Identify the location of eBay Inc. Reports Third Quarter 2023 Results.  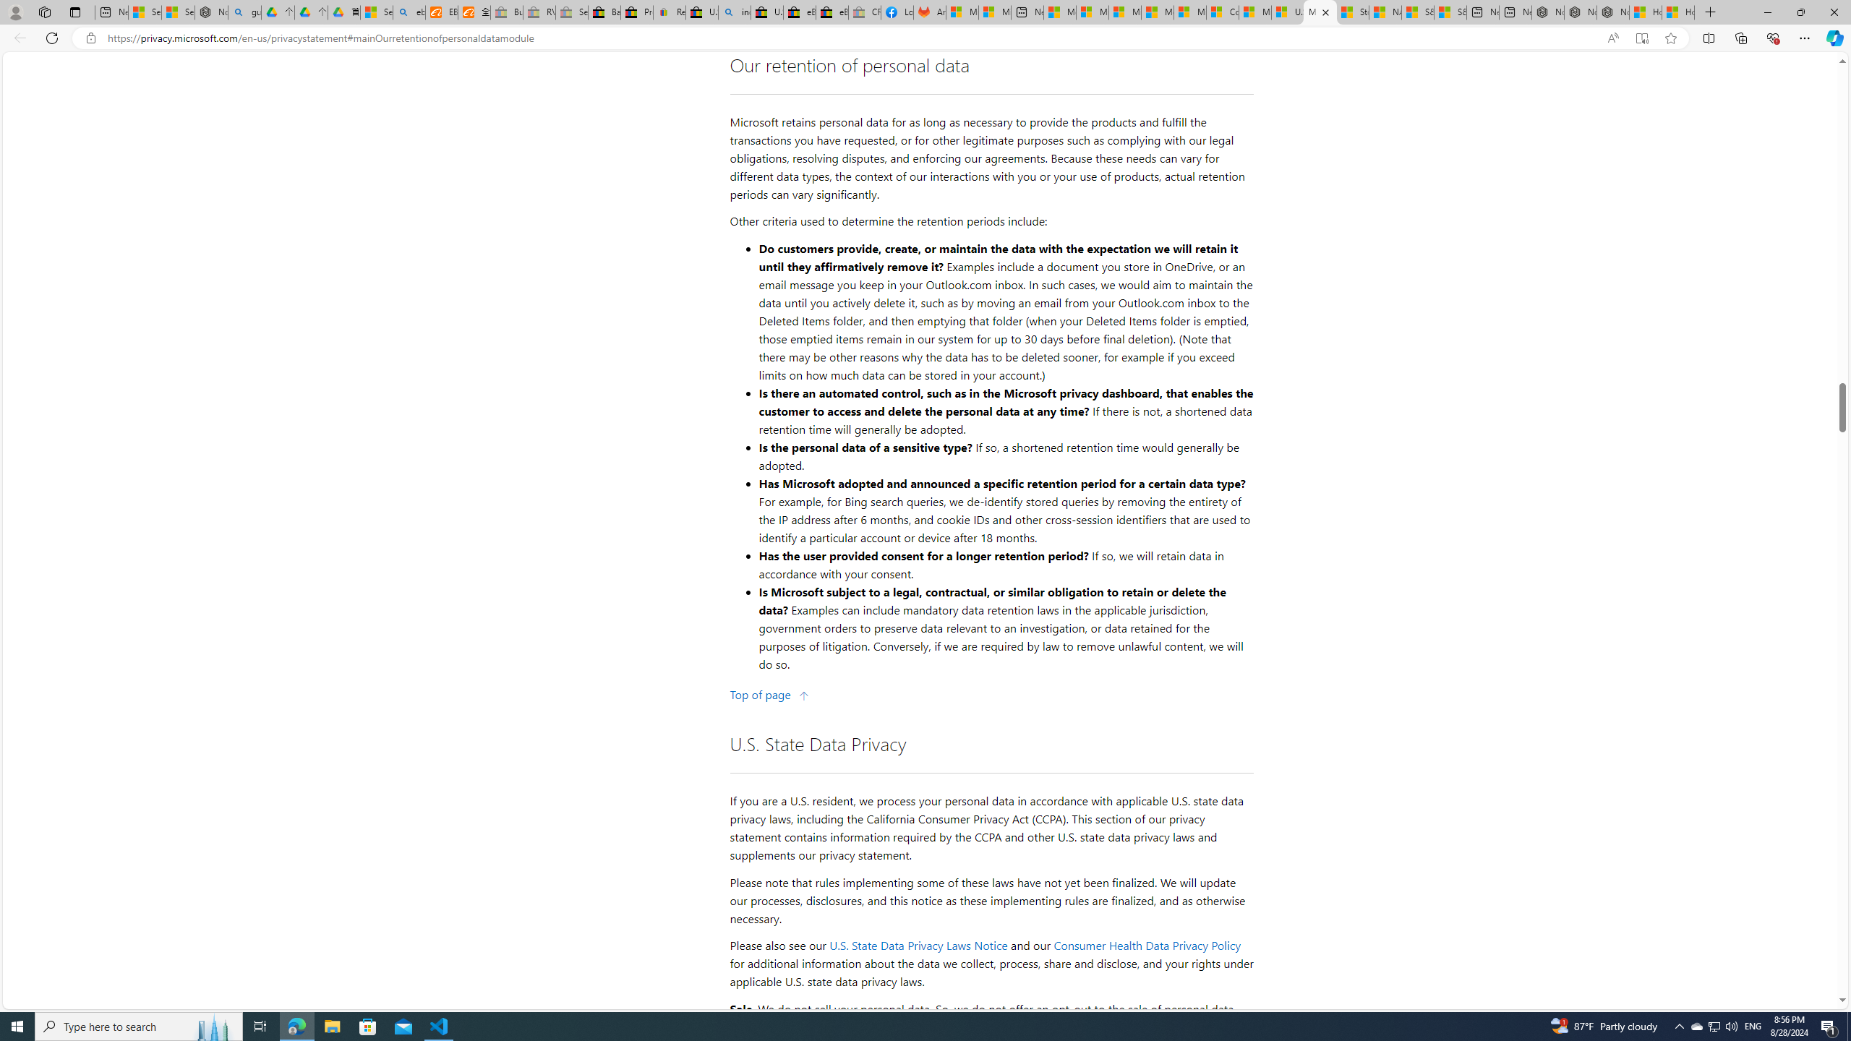
(833, 12).